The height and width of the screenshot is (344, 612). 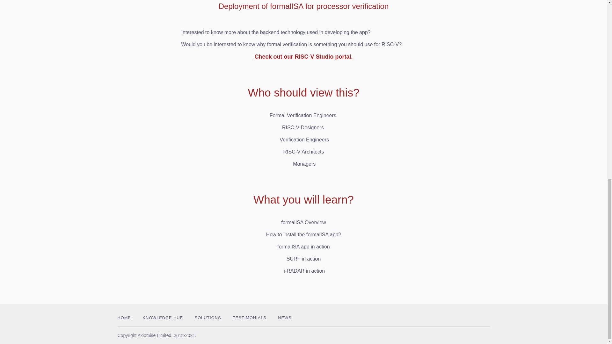 I want to click on HOME, so click(x=124, y=318).